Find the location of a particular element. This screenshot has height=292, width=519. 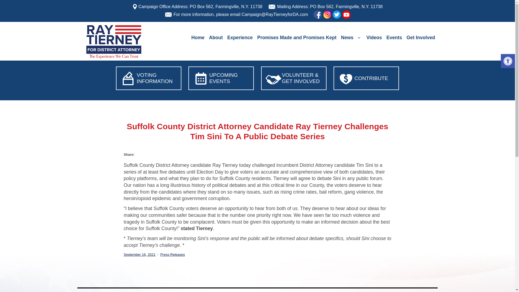

September 16, 2021 is located at coordinates (140, 255).